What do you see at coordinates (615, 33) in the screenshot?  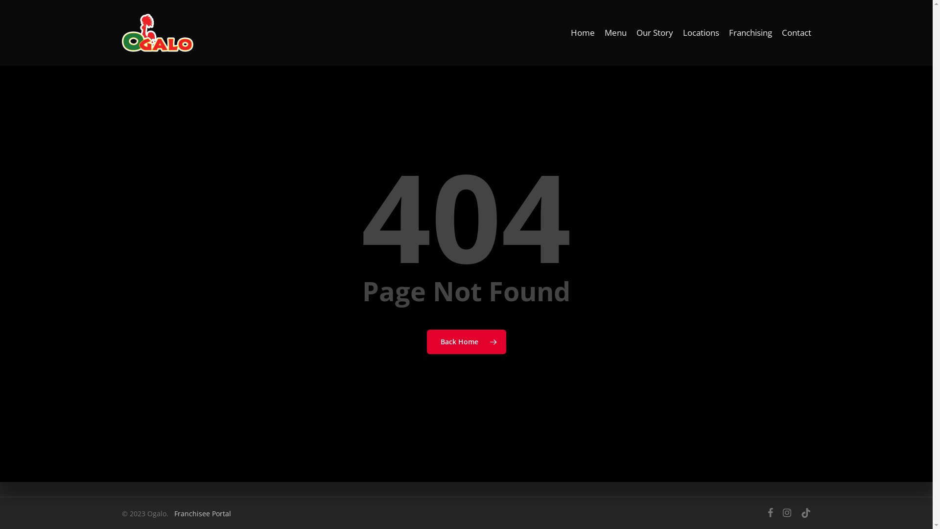 I see `Menu` at bounding box center [615, 33].